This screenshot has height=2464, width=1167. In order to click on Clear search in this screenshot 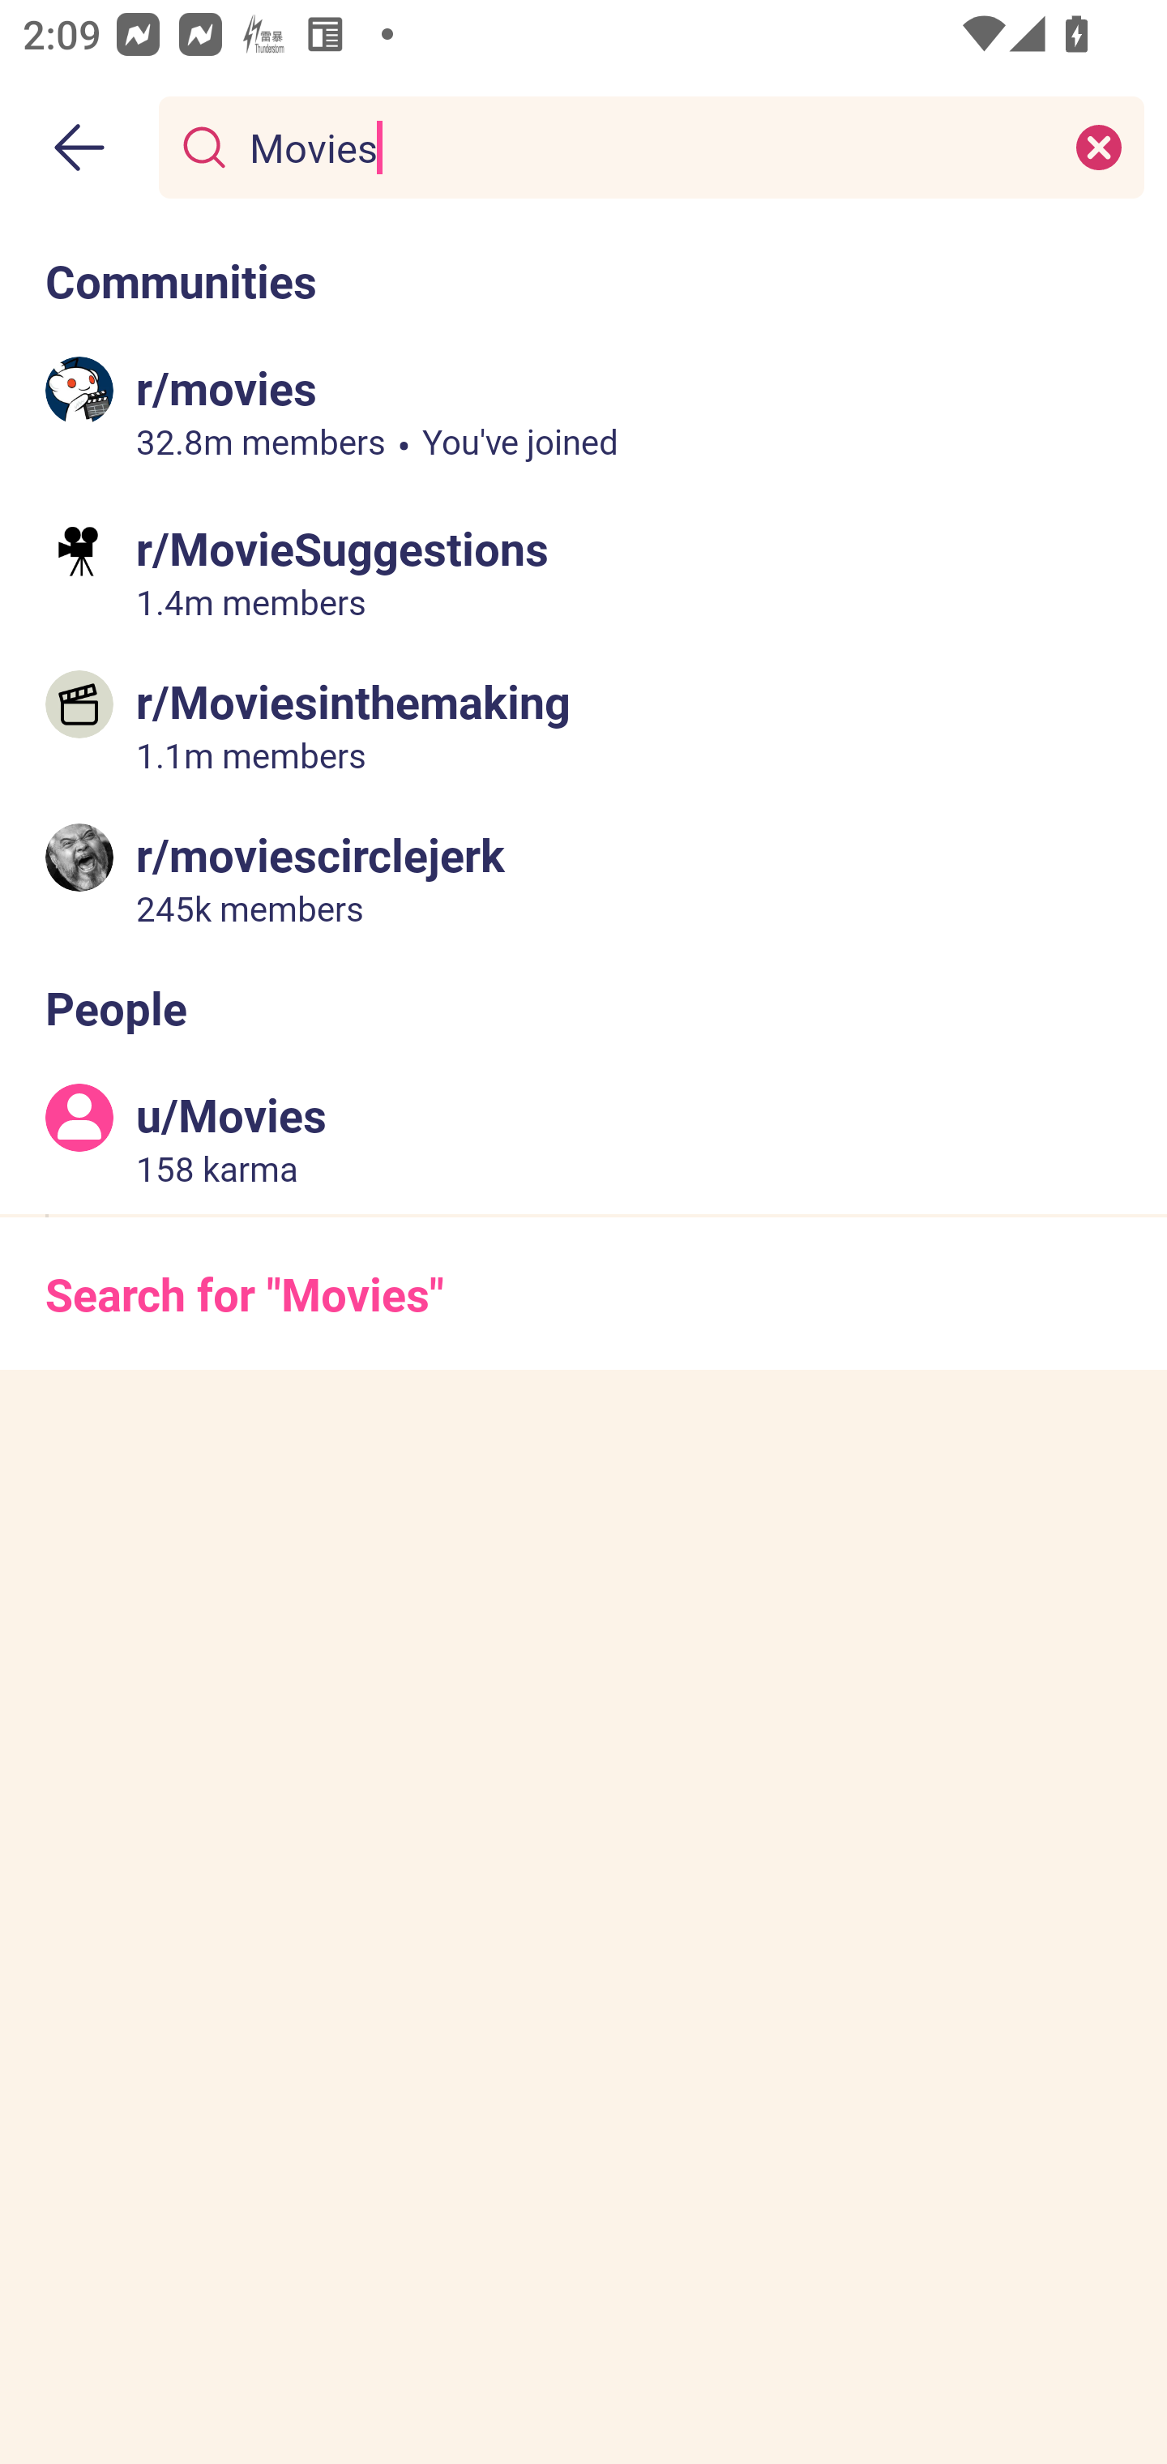, I will do `click(1099, 146)`.